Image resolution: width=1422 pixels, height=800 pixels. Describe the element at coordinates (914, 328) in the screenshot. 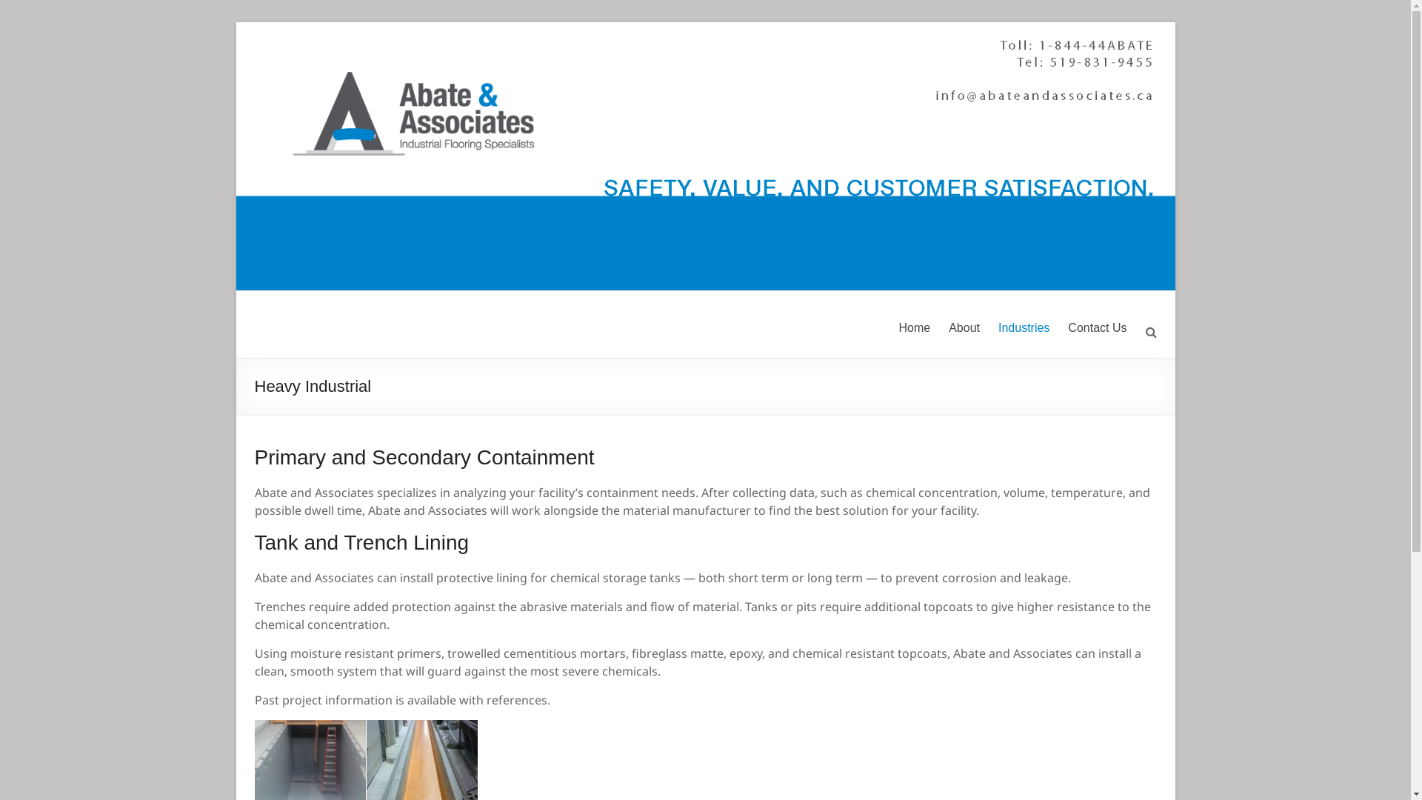

I see `Home` at that location.